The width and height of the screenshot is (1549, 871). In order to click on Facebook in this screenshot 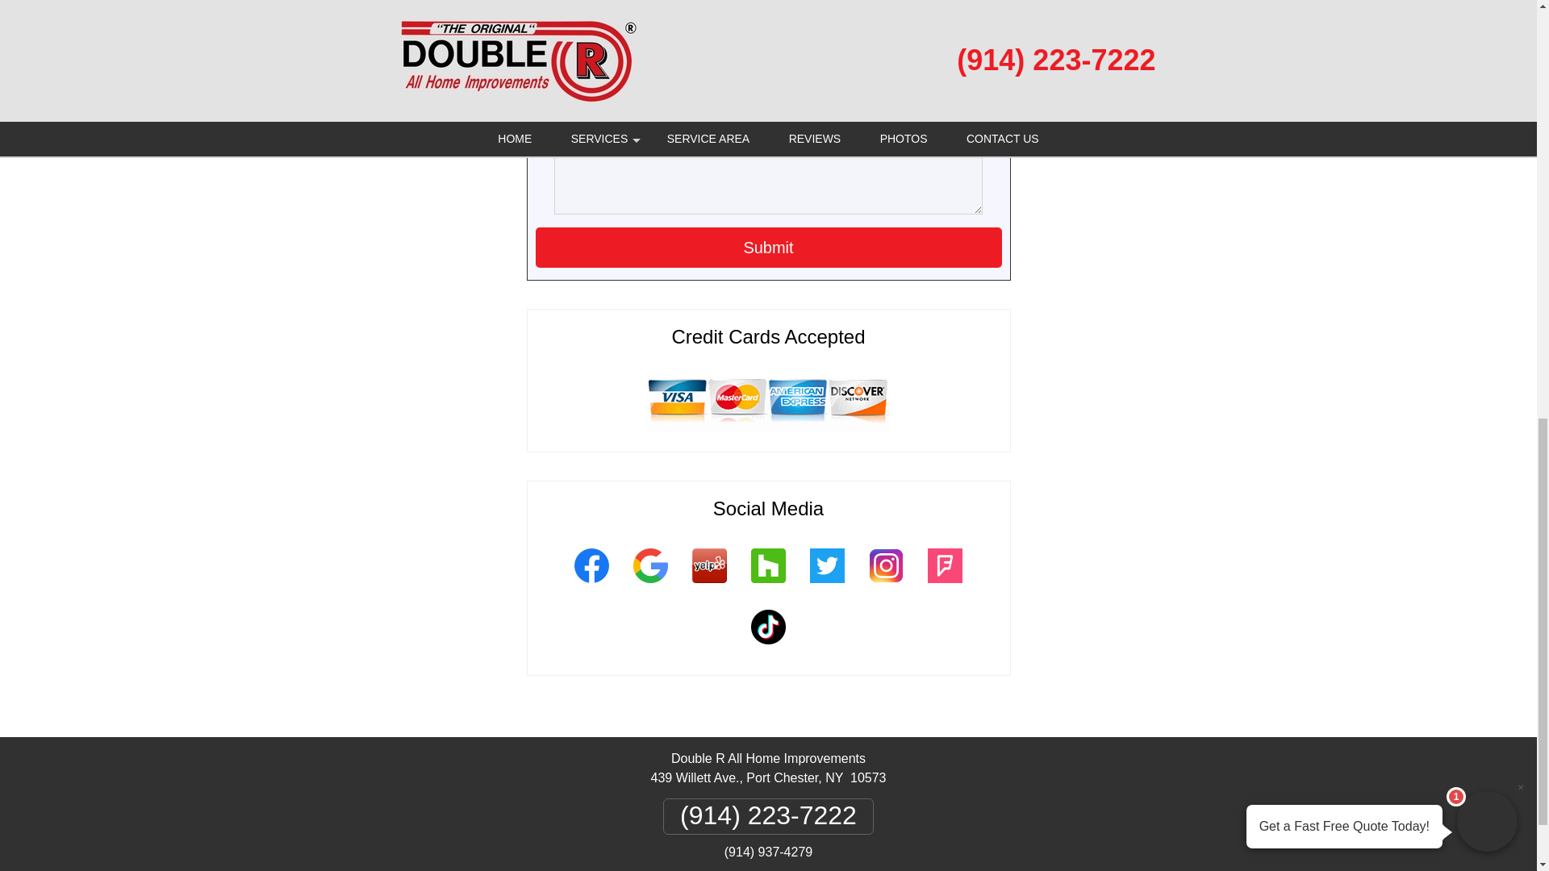, I will do `click(591, 585)`.